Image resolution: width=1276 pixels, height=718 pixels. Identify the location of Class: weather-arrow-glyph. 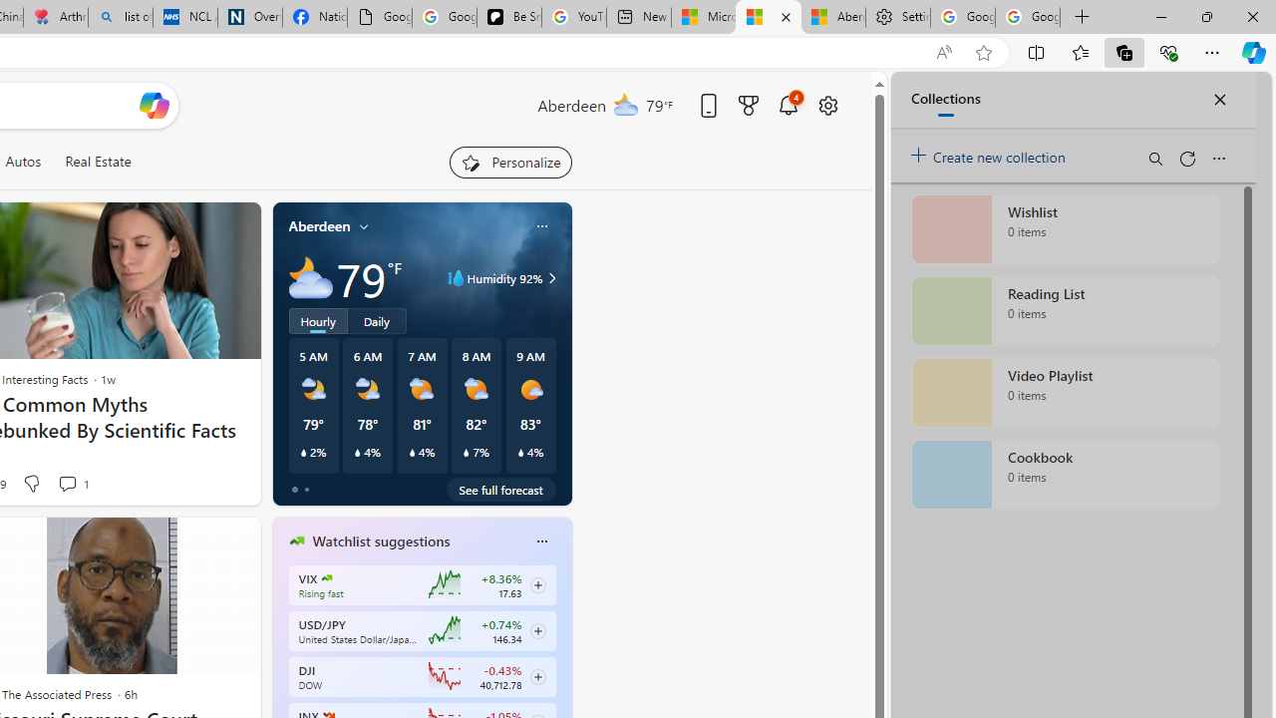
(552, 277).